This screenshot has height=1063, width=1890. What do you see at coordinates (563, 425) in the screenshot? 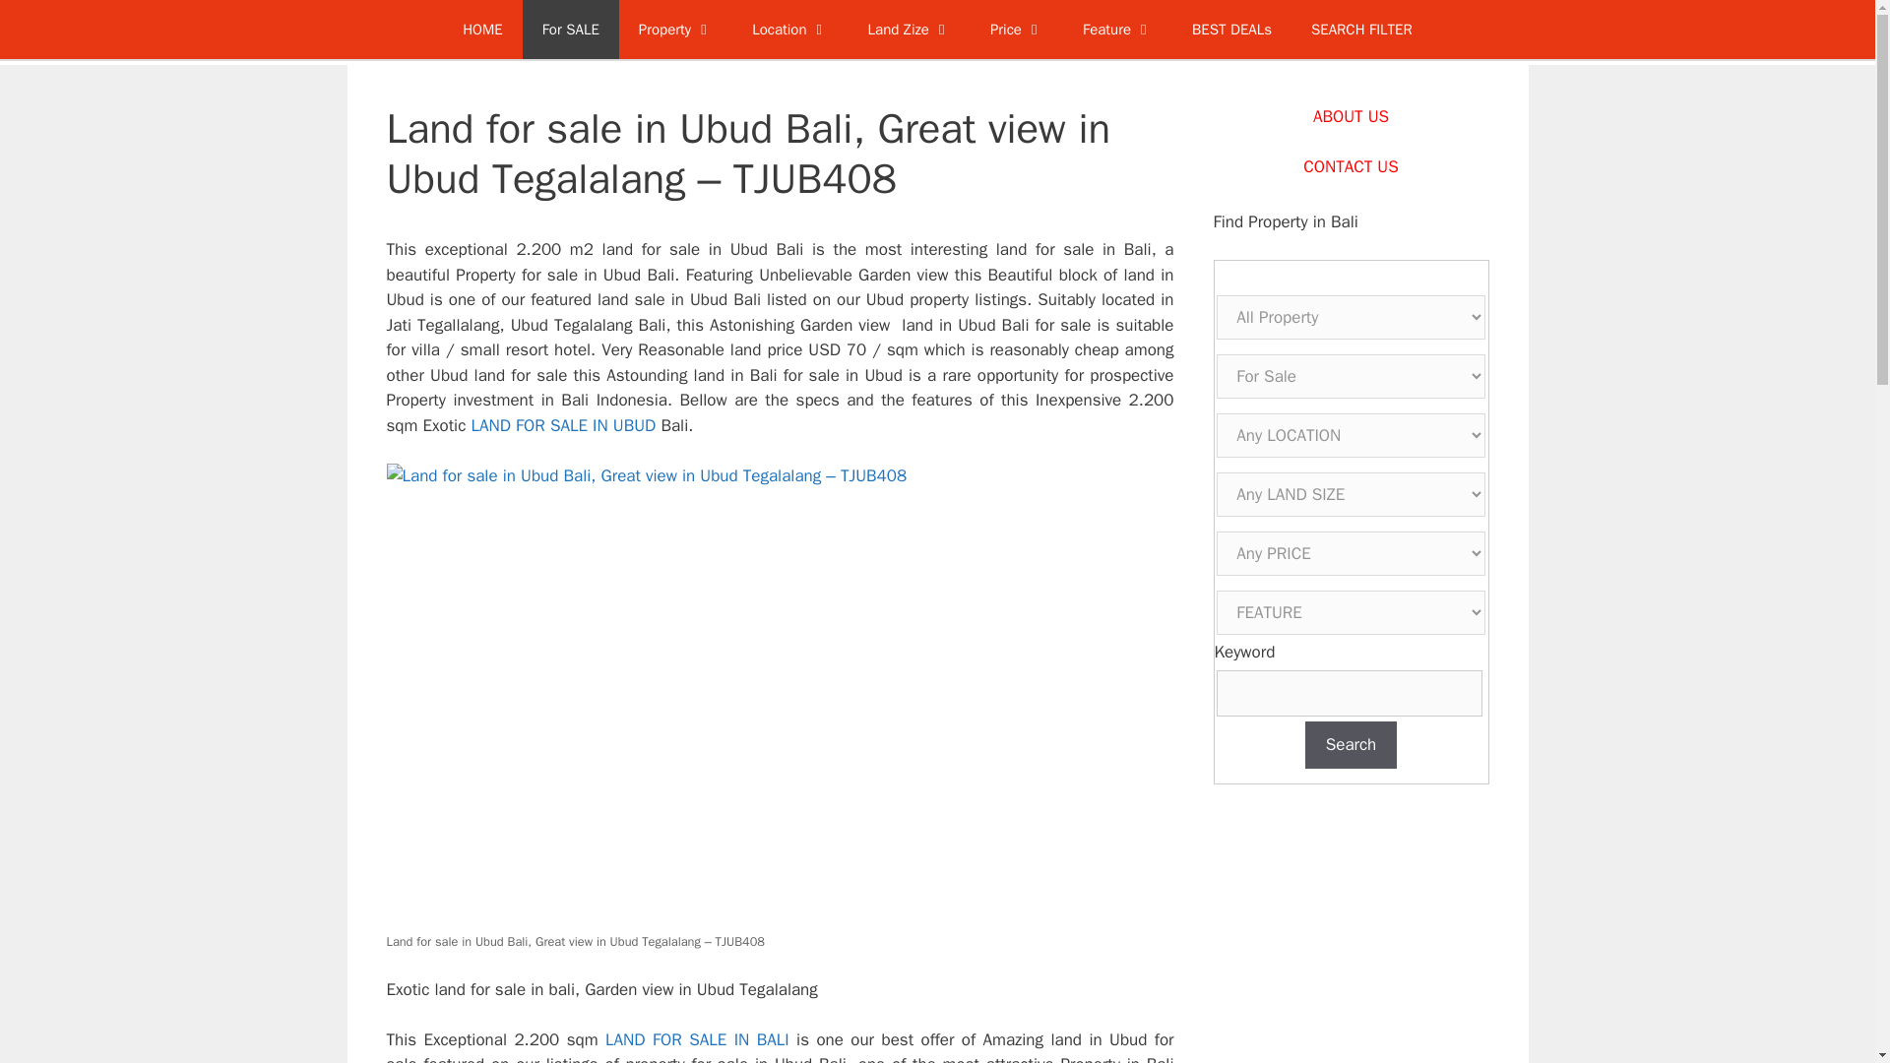
I see `LAND FOR SALE IN UBUD` at bounding box center [563, 425].